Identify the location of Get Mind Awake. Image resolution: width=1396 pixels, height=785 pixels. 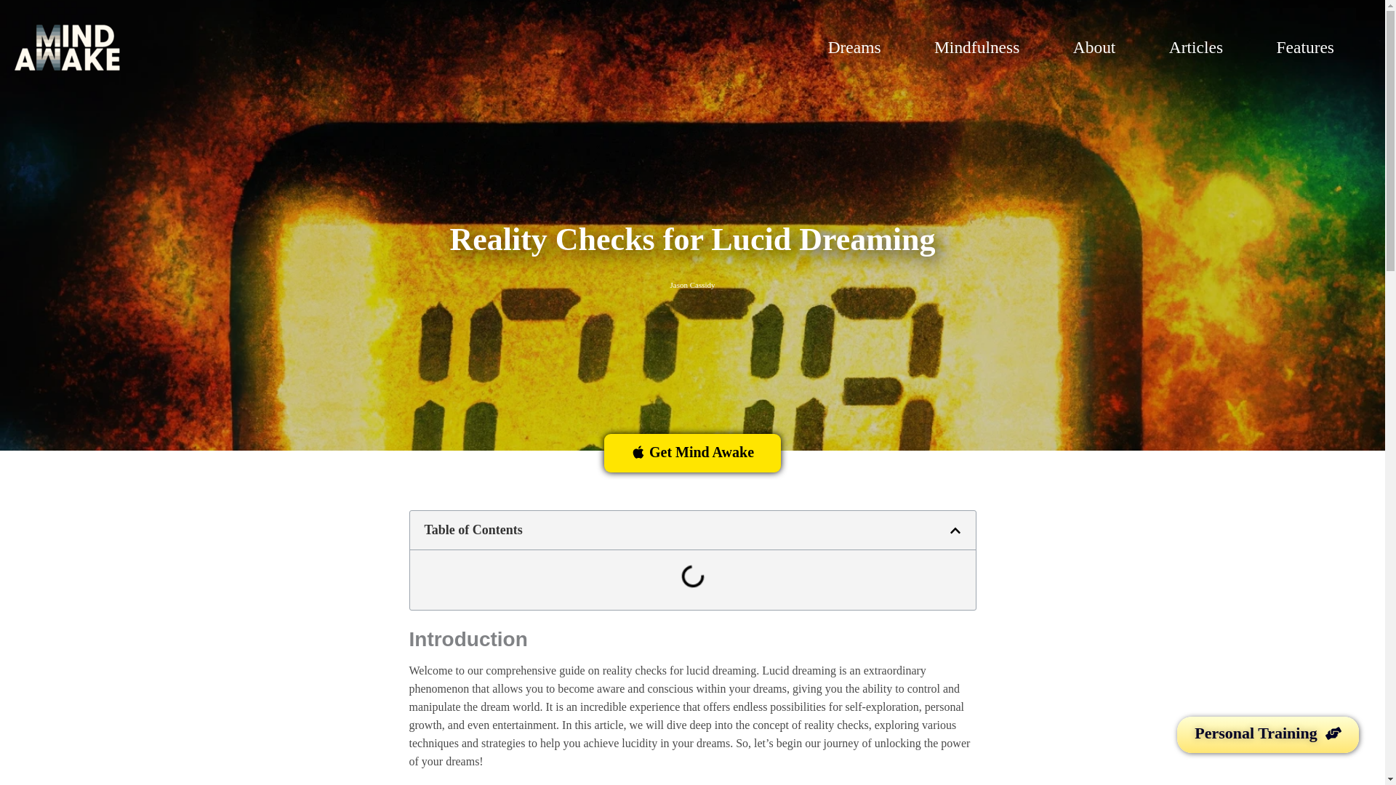
(692, 454).